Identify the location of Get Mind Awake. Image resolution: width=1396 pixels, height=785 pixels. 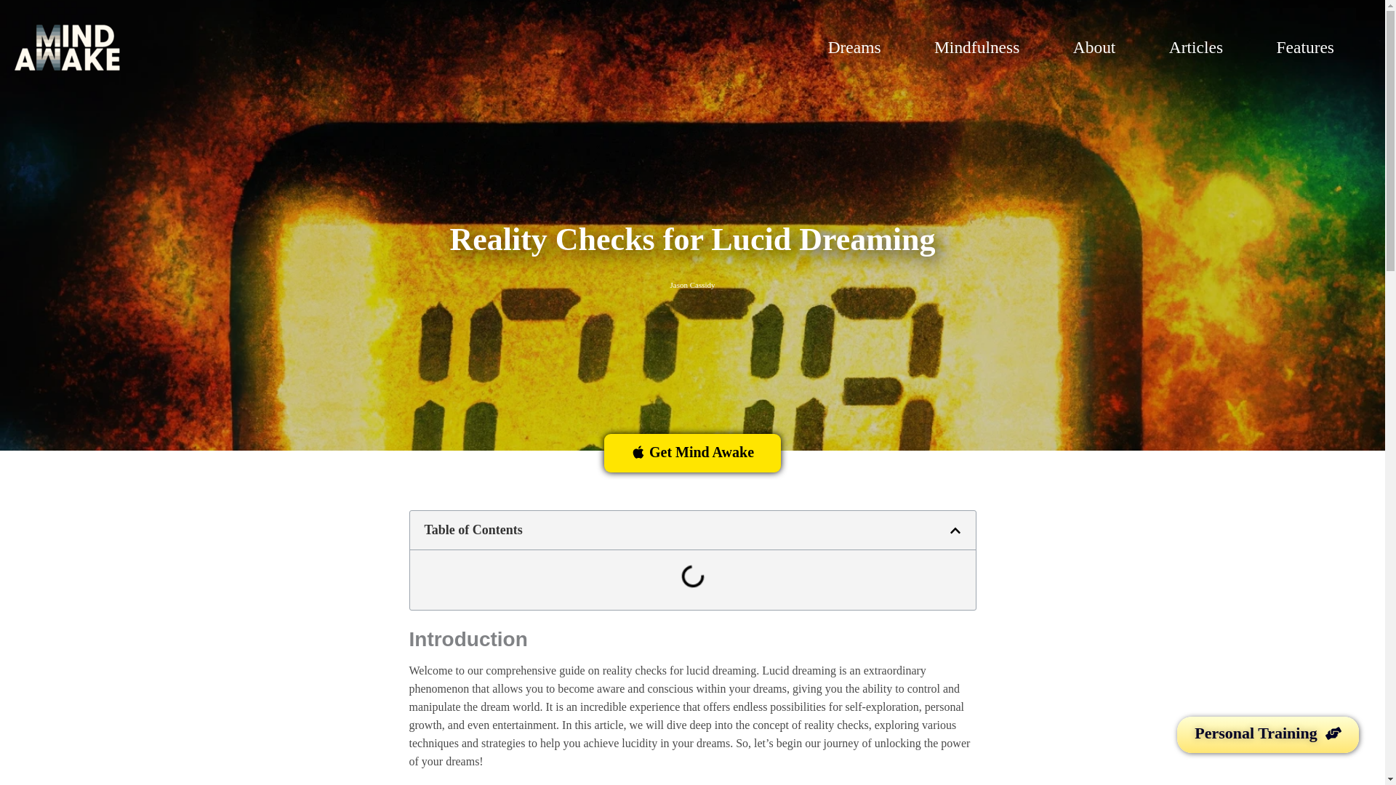
(692, 454).